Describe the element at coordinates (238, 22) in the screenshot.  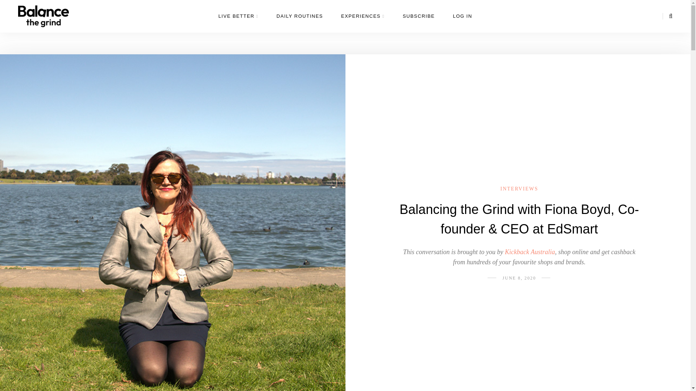
I see `LIVE BETTER` at that location.